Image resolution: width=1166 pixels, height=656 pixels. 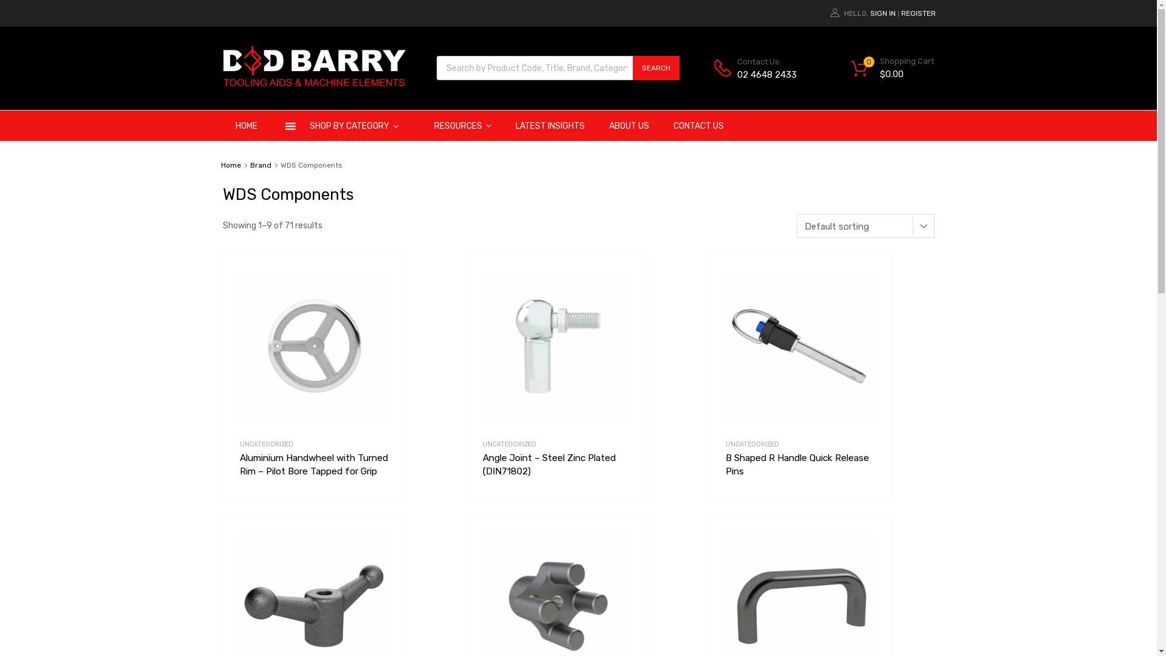 I want to click on SHOP BY CATEGORY, so click(x=346, y=126).